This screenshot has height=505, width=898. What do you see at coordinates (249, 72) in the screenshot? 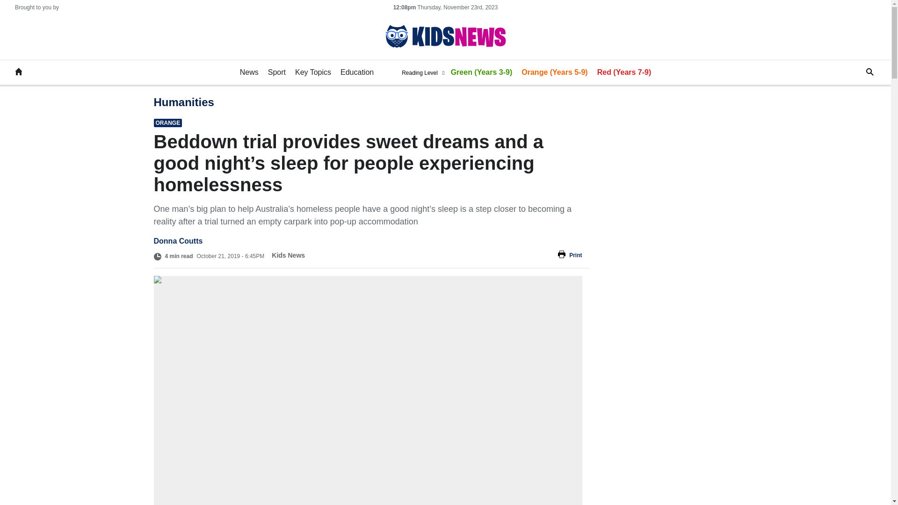
I see `News` at bounding box center [249, 72].